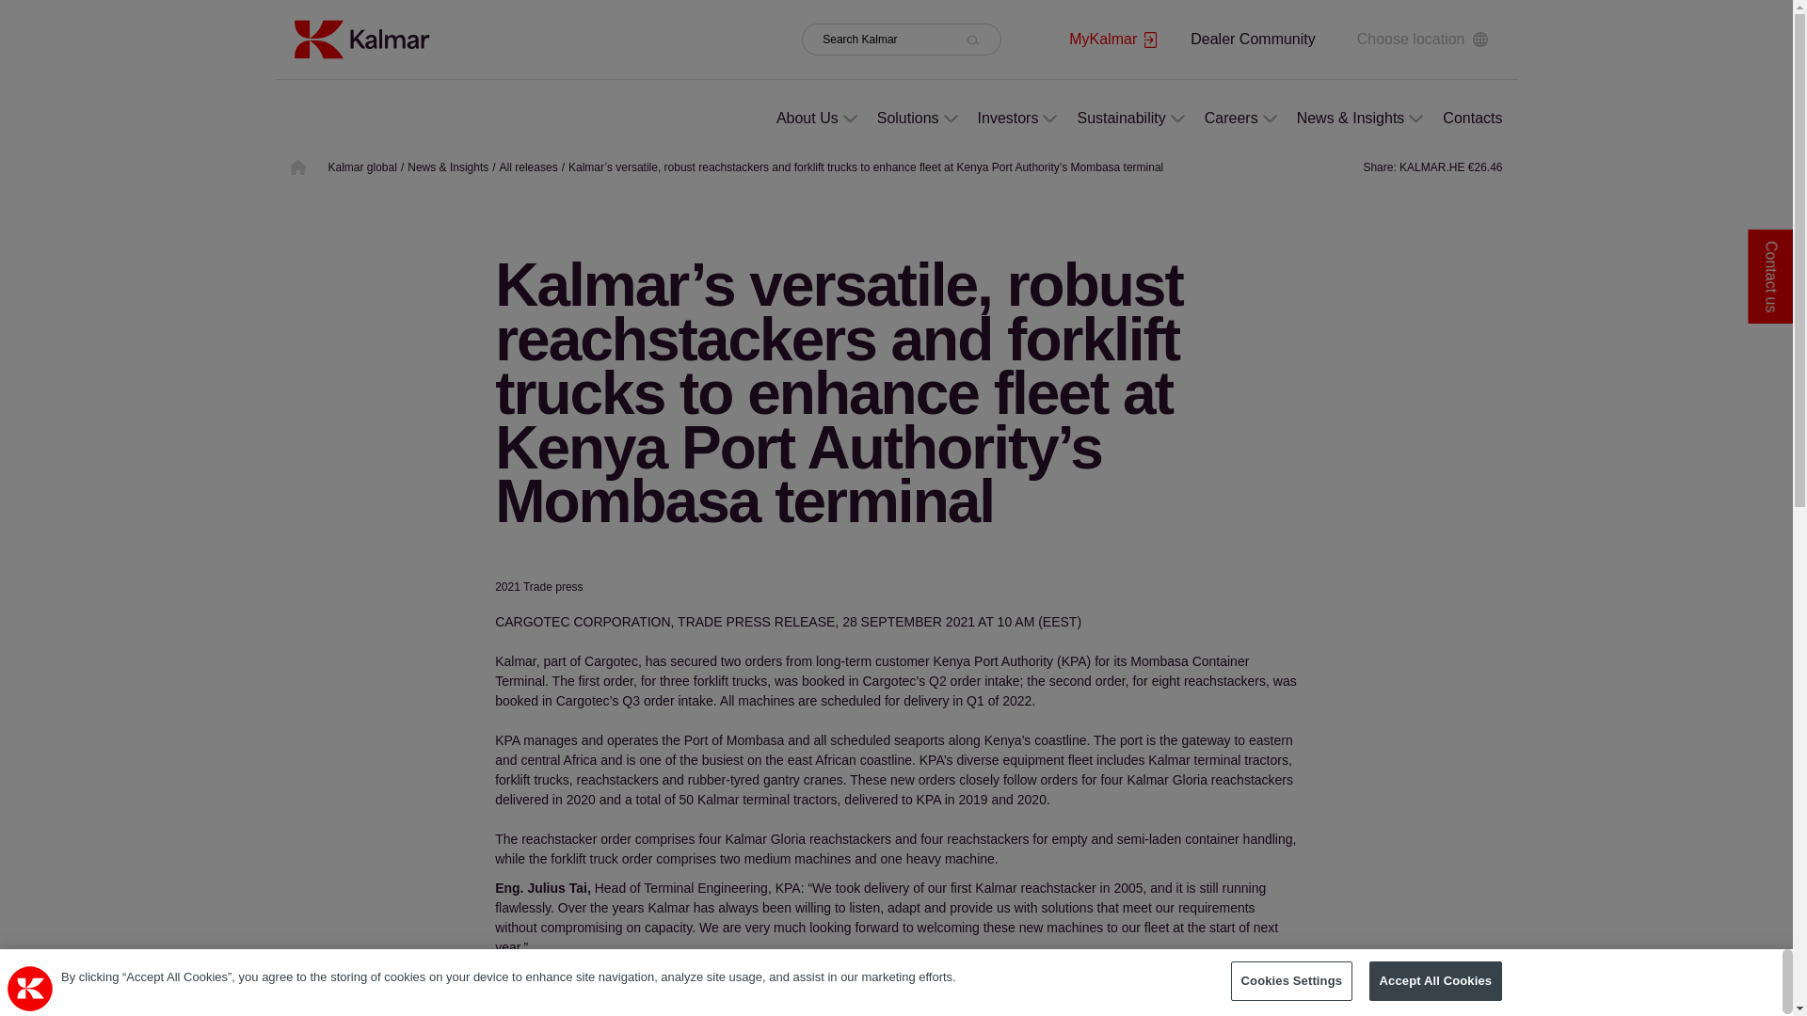 The image size is (1807, 1016). Describe the element at coordinates (529, 167) in the screenshot. I see `All releases` at that location.